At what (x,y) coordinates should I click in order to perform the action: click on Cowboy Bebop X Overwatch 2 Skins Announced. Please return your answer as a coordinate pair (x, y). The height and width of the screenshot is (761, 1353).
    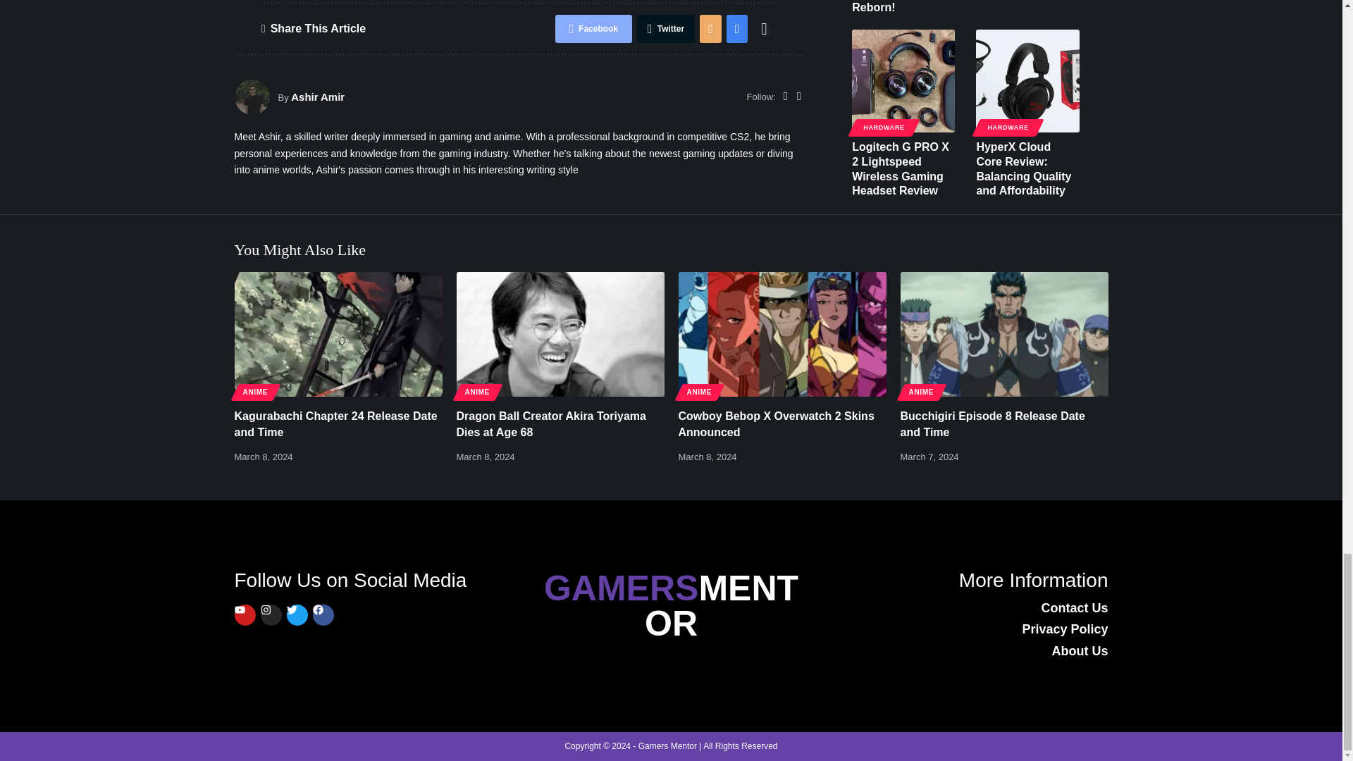
    Looking at the image, I should click on (781, 334).